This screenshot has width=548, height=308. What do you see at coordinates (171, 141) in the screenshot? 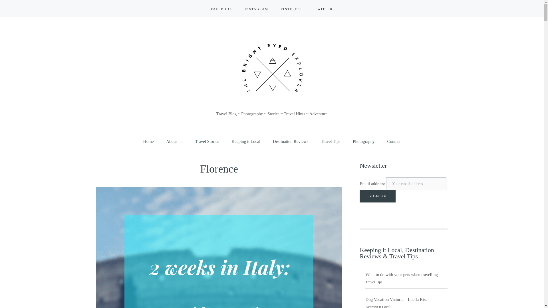
I see `About` at bounding box center [171, 141].